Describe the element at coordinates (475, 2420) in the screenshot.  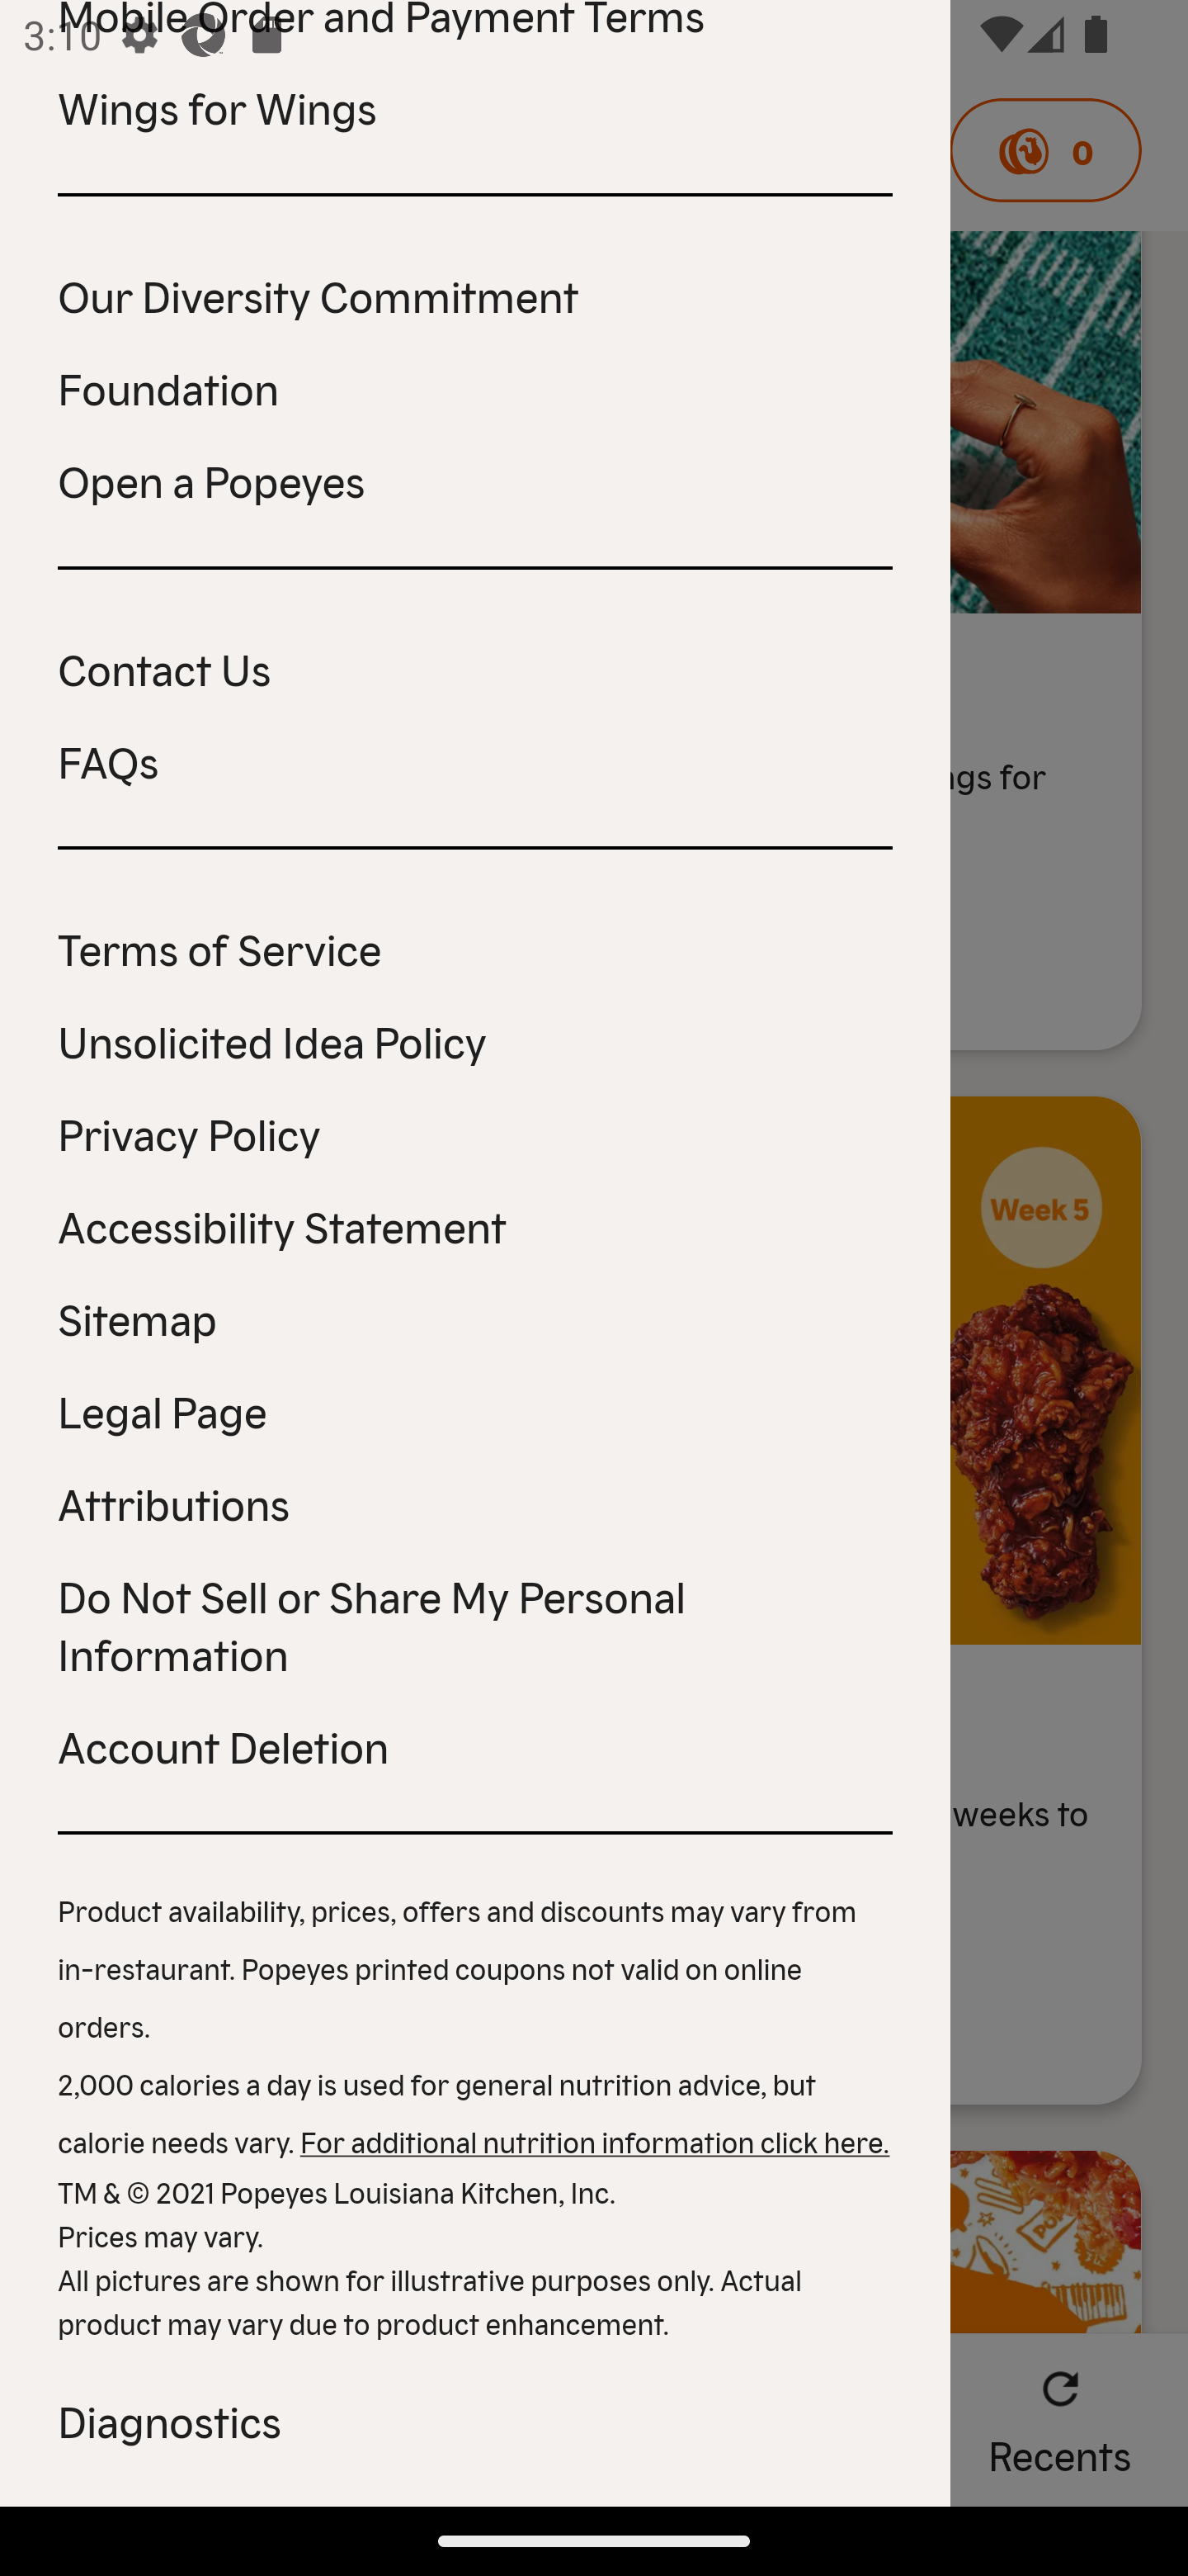
I see `Diagnostics` at that location.